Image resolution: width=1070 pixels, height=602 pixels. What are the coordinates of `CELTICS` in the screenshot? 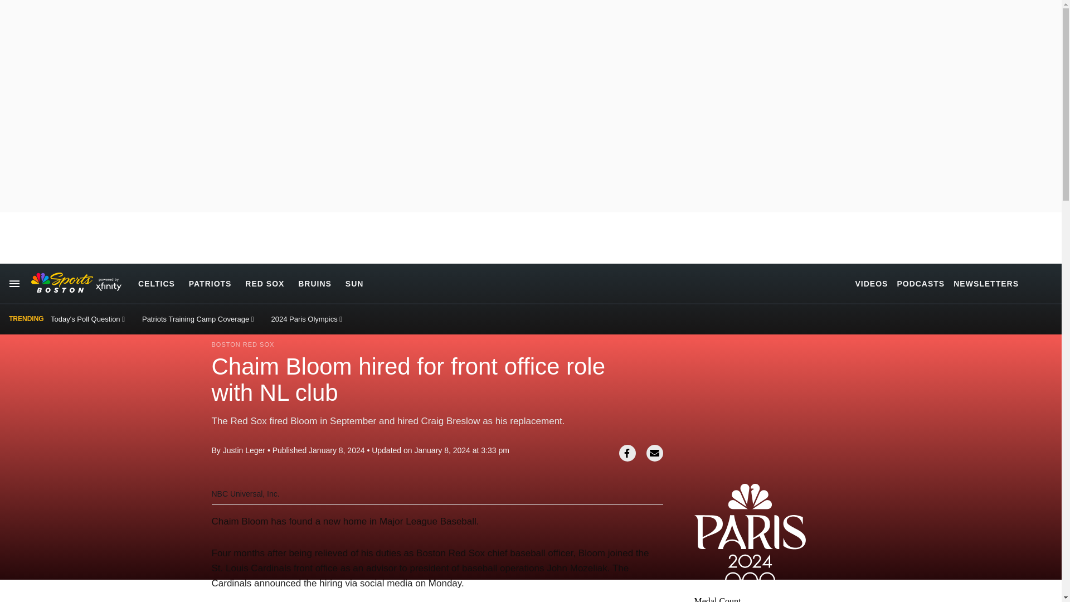 It's located at (156, 283).